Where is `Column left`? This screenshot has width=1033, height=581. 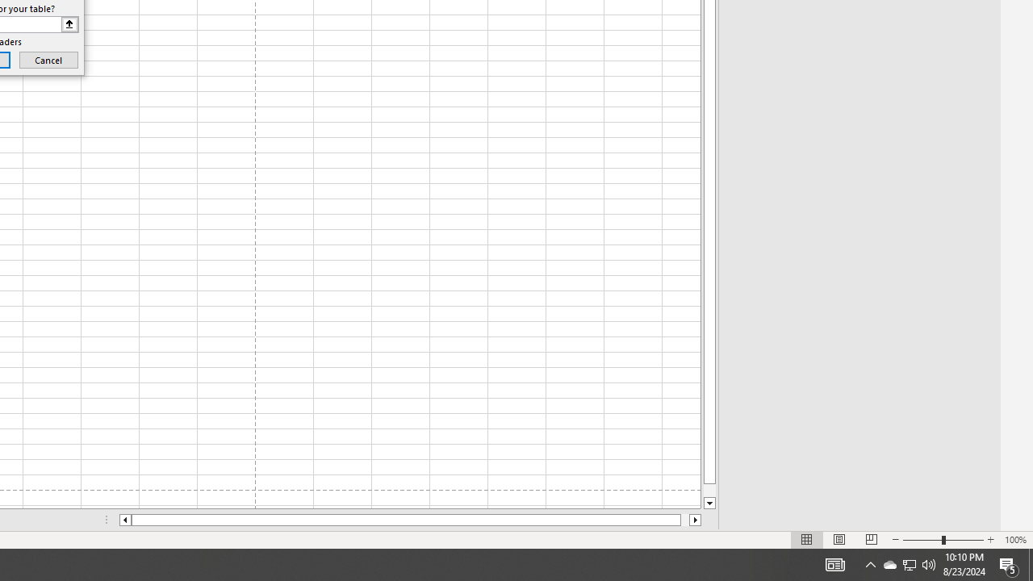
Column left is located at coordinates (124, 520).